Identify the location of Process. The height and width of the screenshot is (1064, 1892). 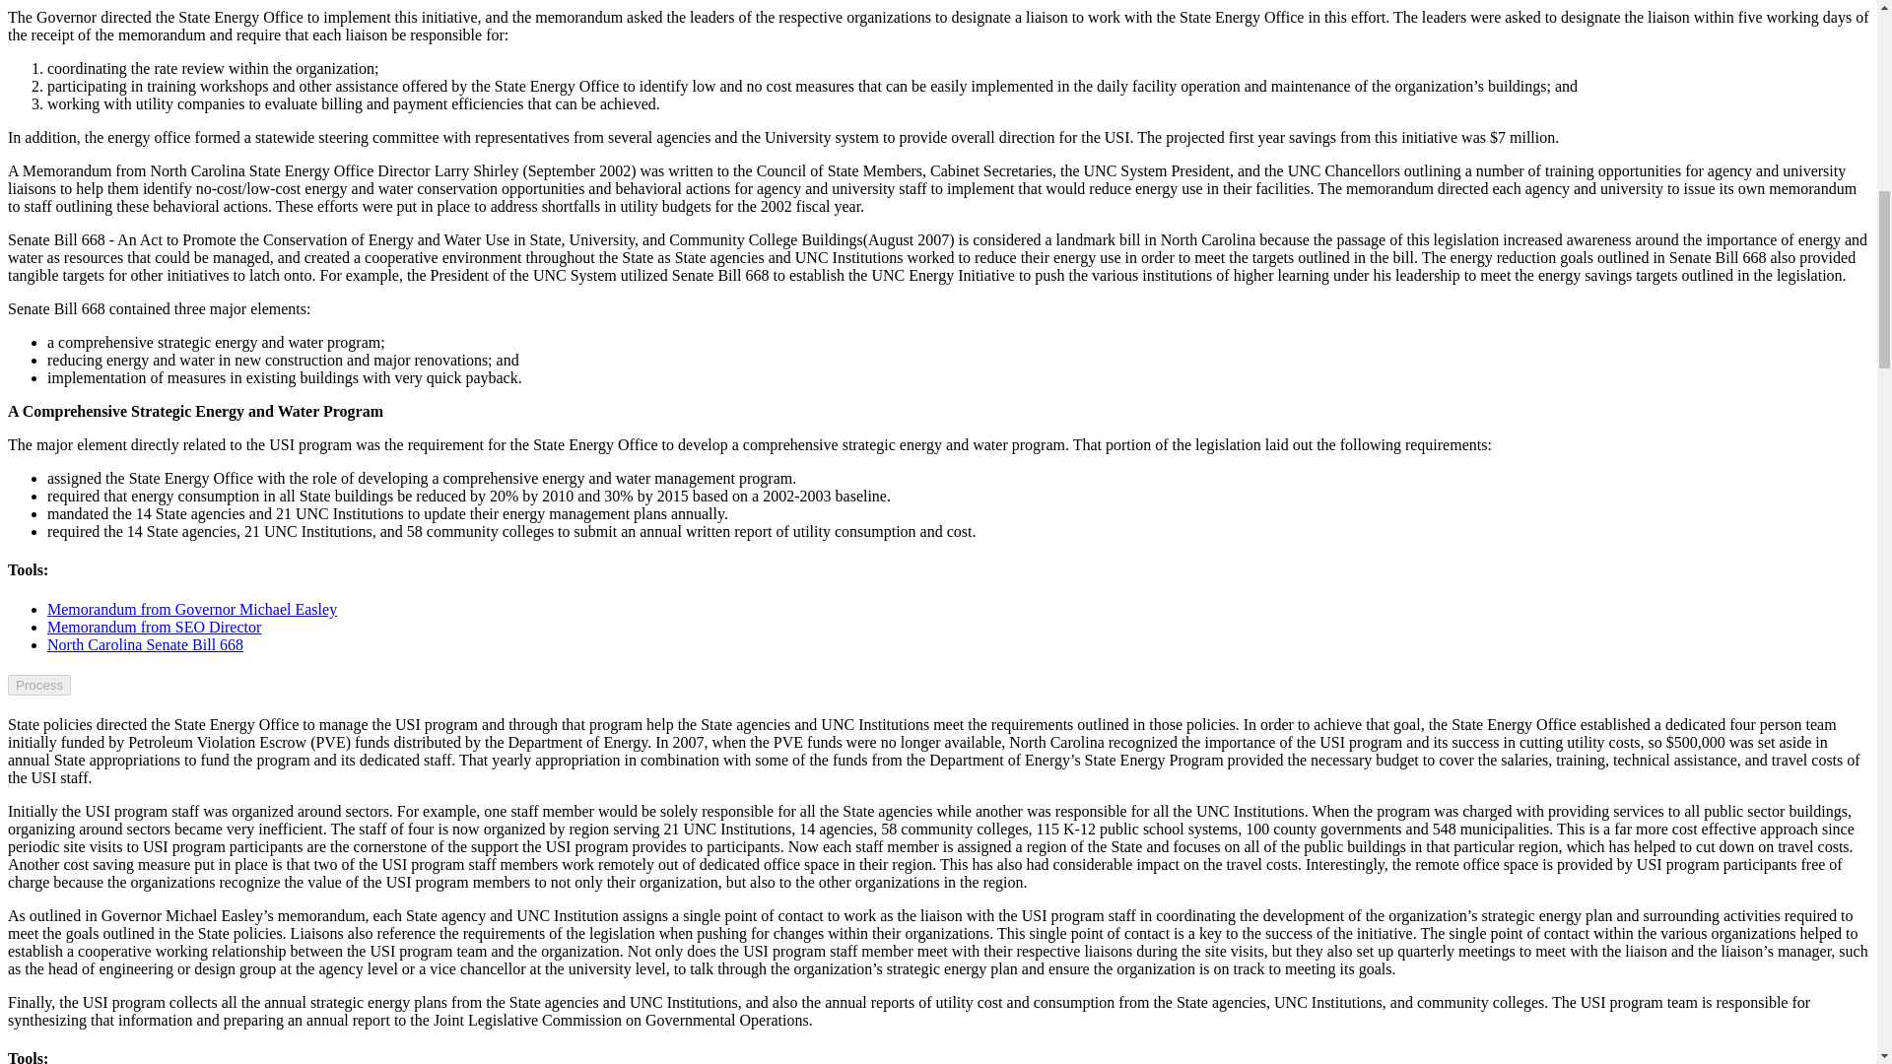
(39, 685).